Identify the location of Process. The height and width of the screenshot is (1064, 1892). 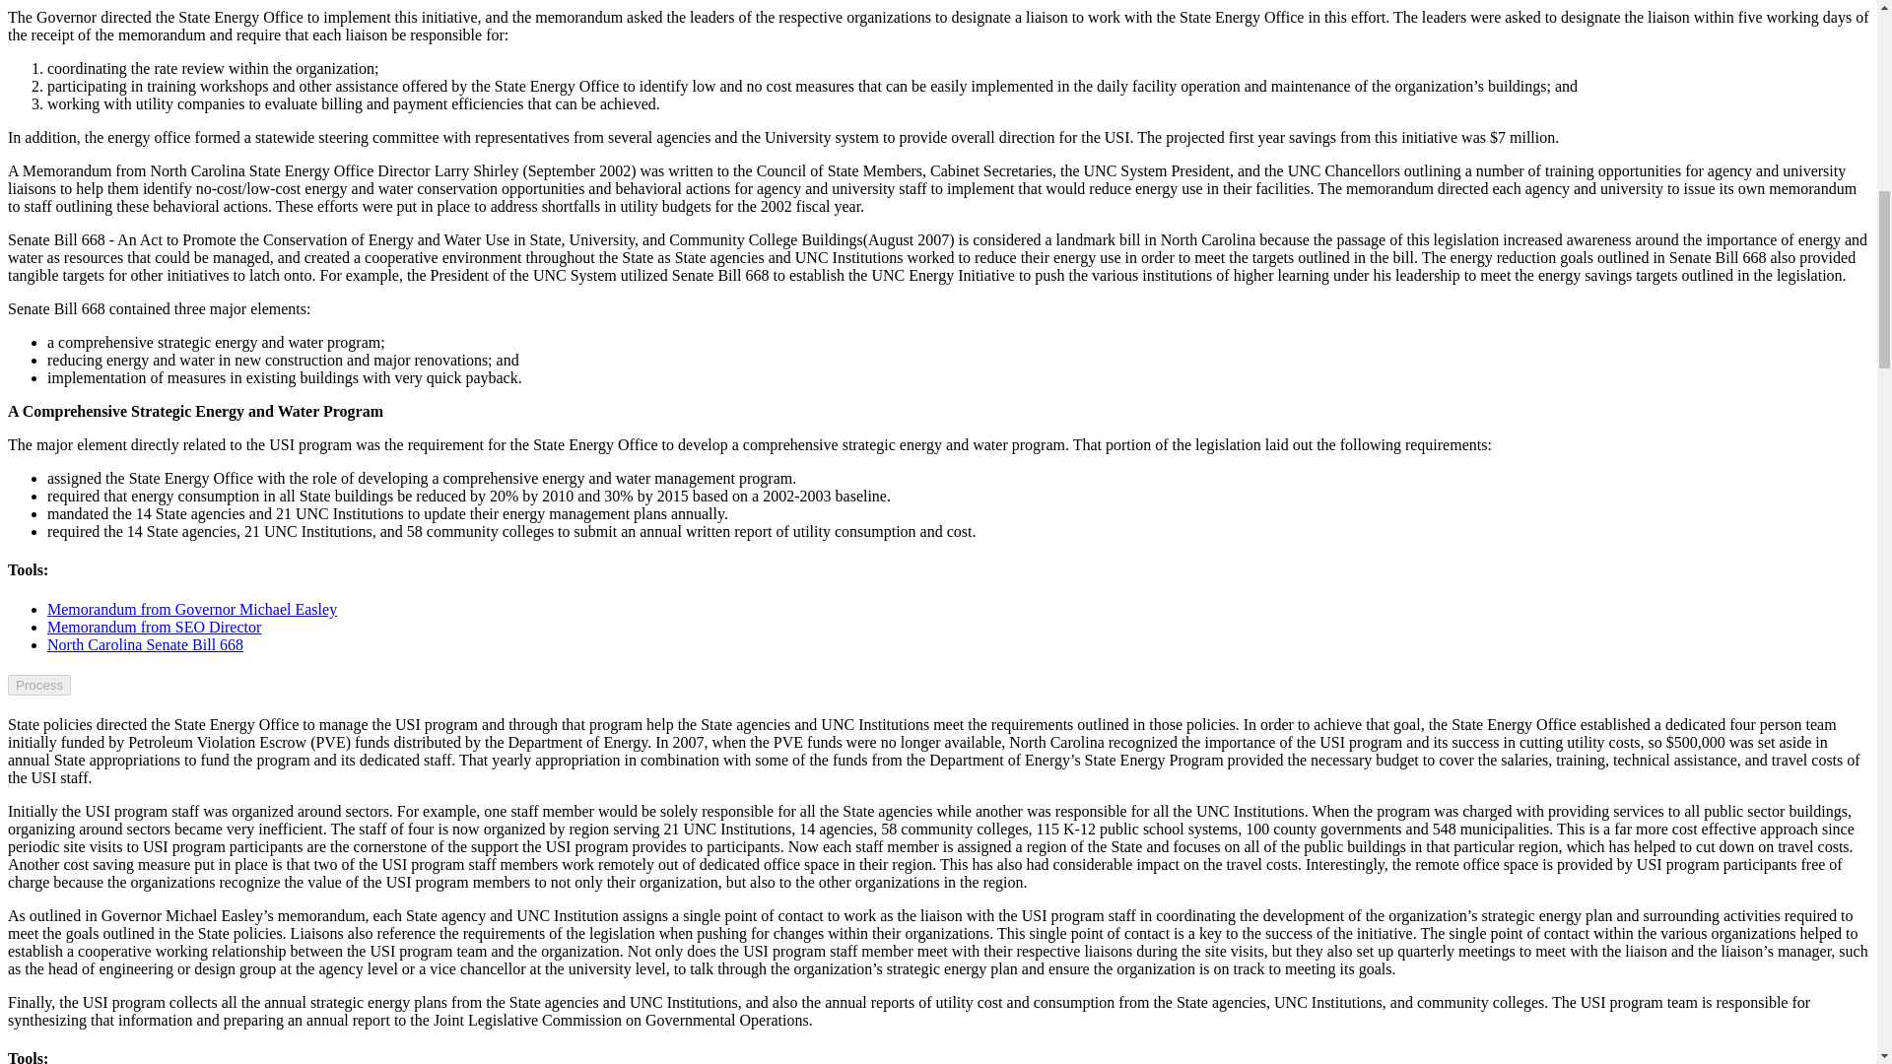
(39, 685).